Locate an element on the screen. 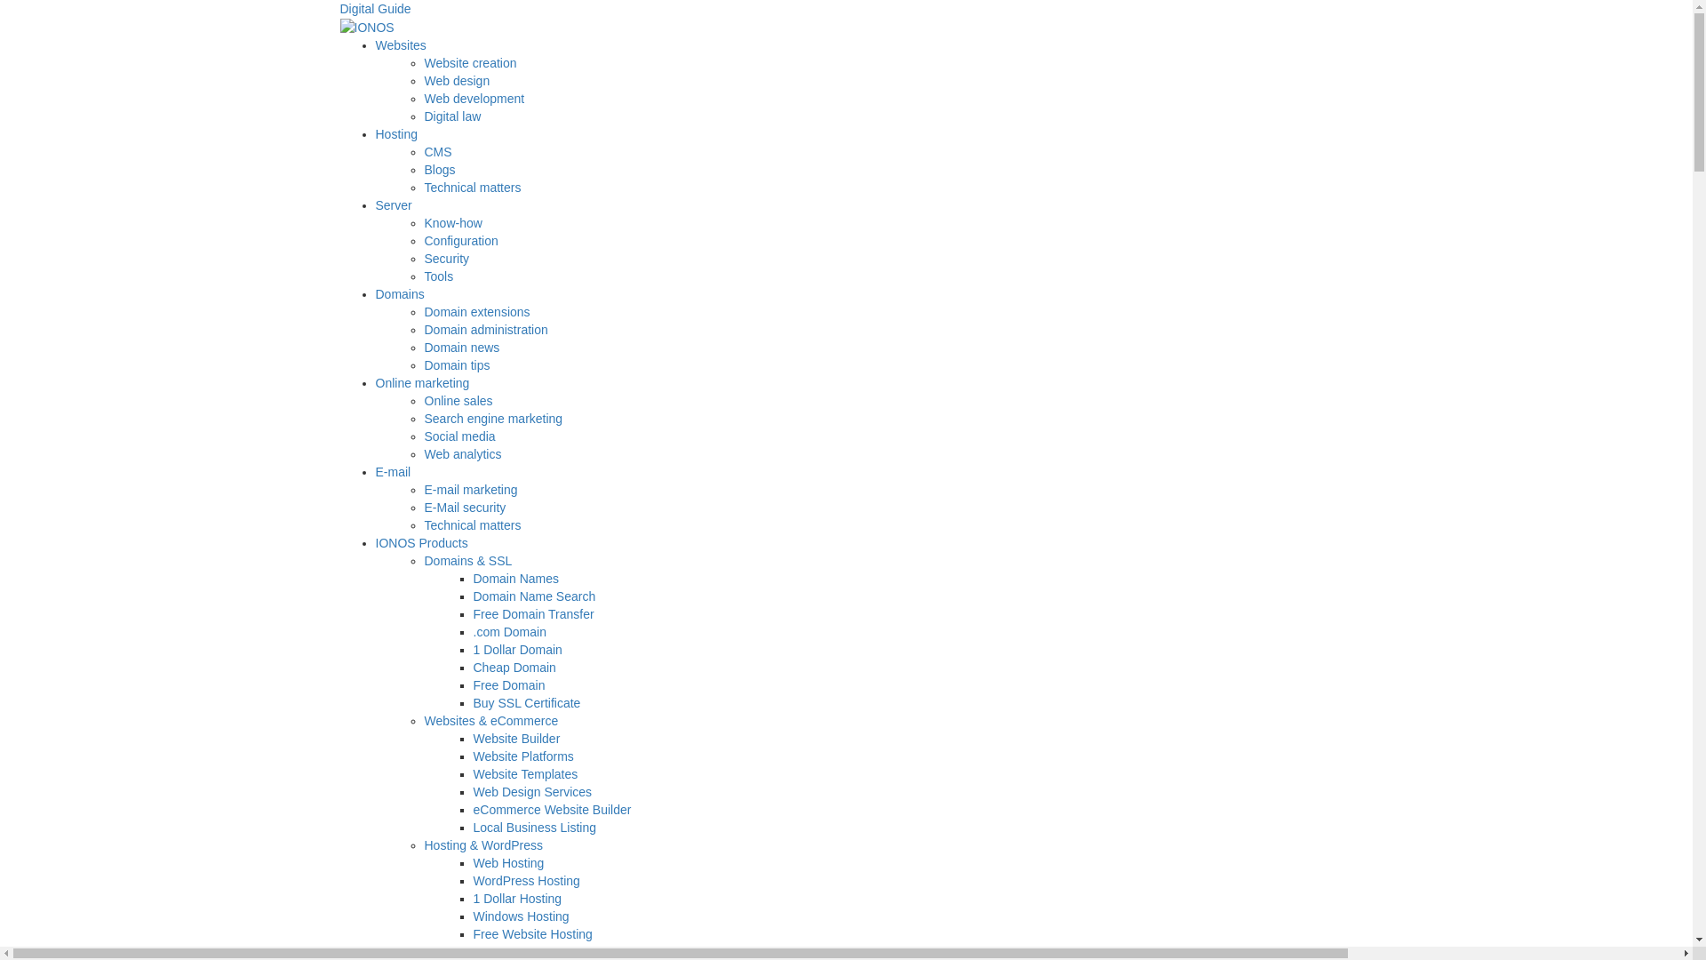 The image size is (1706, 960). Free Domain Transfer is located at coordinates (533, 614).